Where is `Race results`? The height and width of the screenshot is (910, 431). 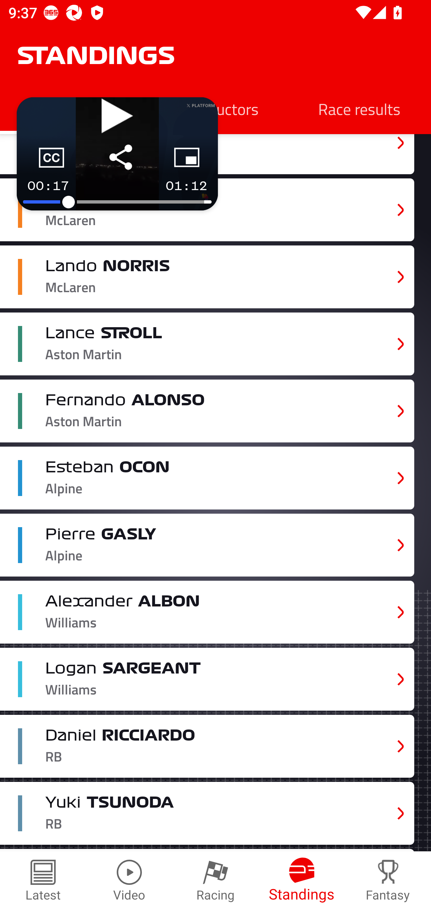 Race results is located at coordinates (359, 108).